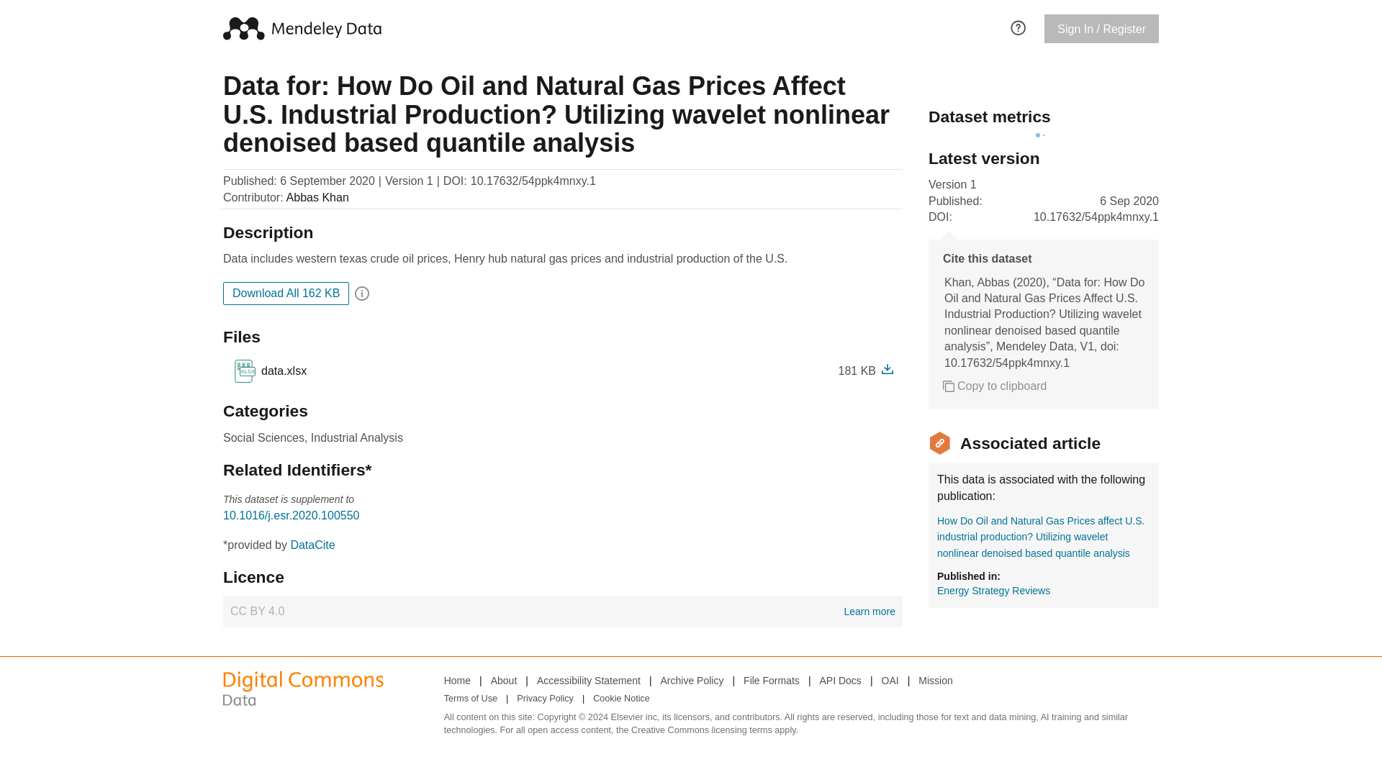 Image resolution: width=1382 pixels, height=777 pixels. What do you see at coordinates (890, 681) in the screenshot?
I see `File Formats` at bounding box center [890, 681].